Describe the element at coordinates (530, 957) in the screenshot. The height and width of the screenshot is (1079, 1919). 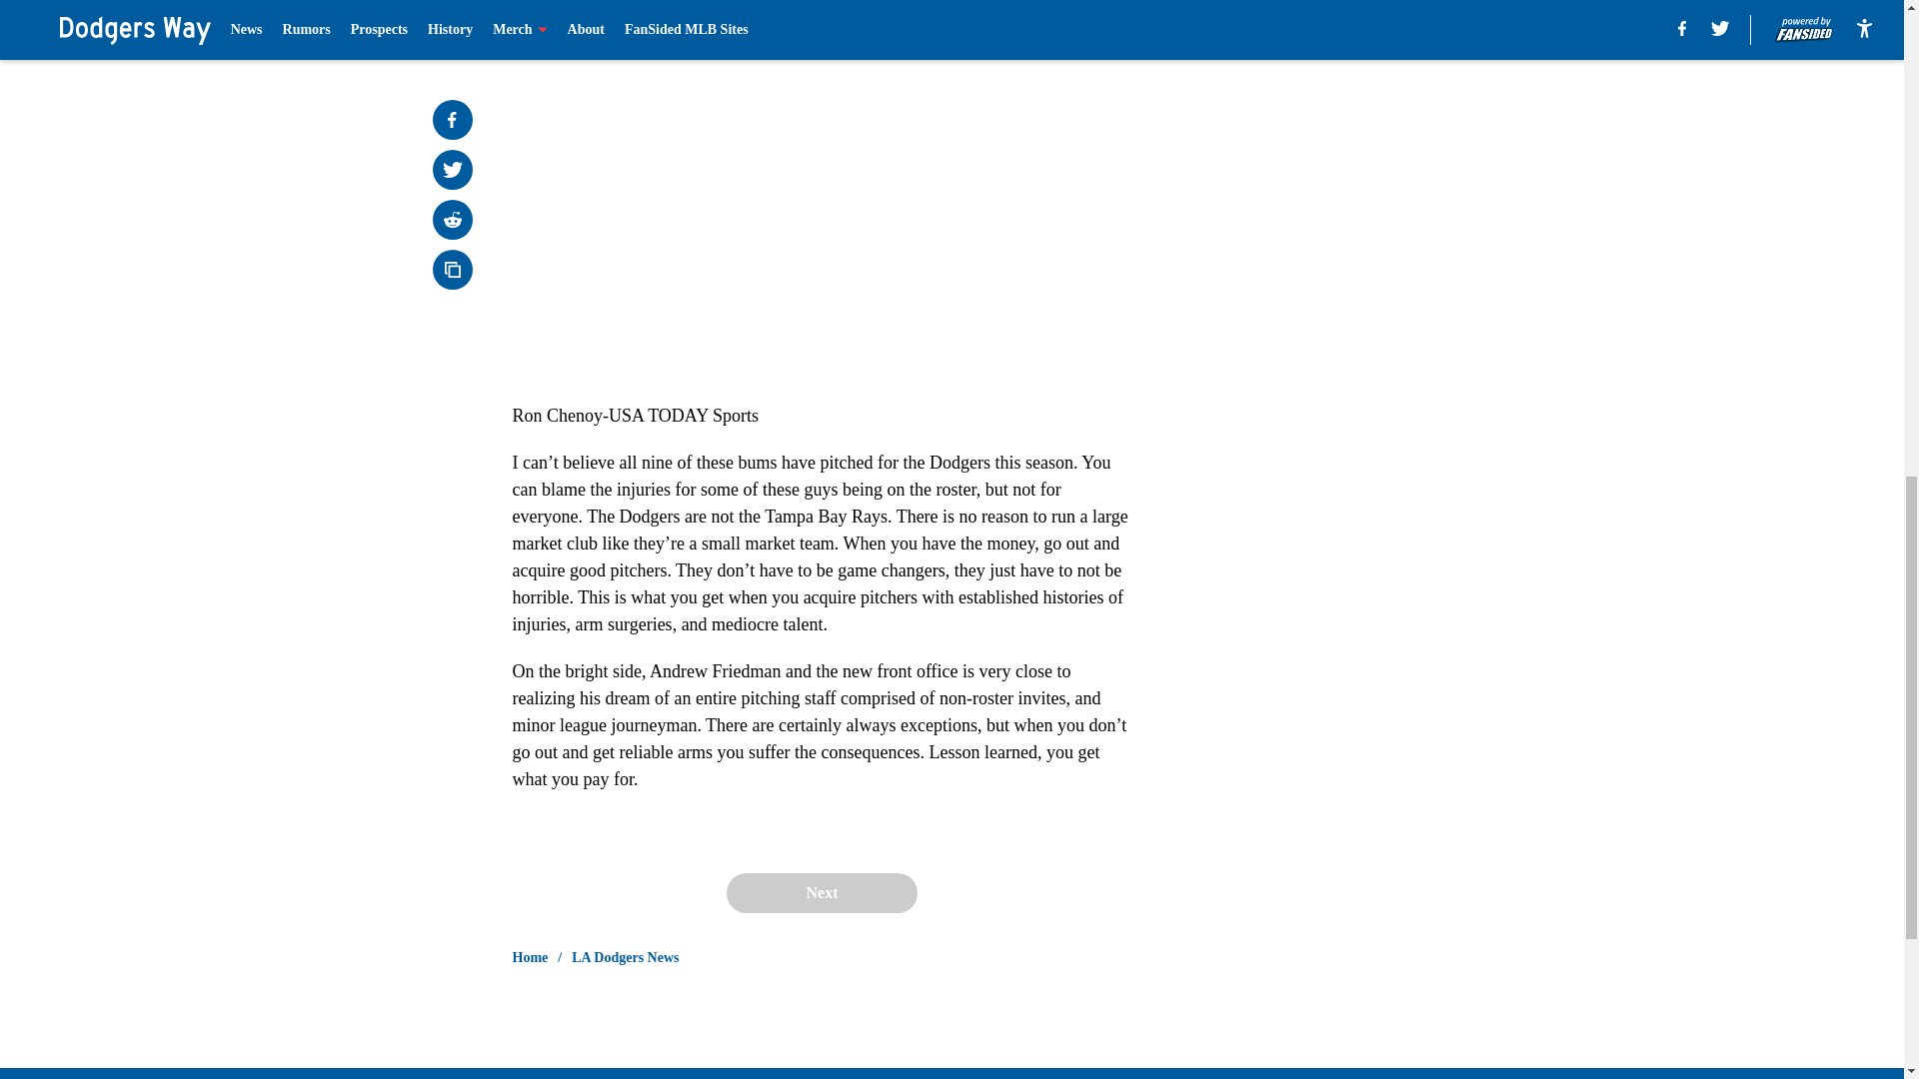
I see `Home` at that location.